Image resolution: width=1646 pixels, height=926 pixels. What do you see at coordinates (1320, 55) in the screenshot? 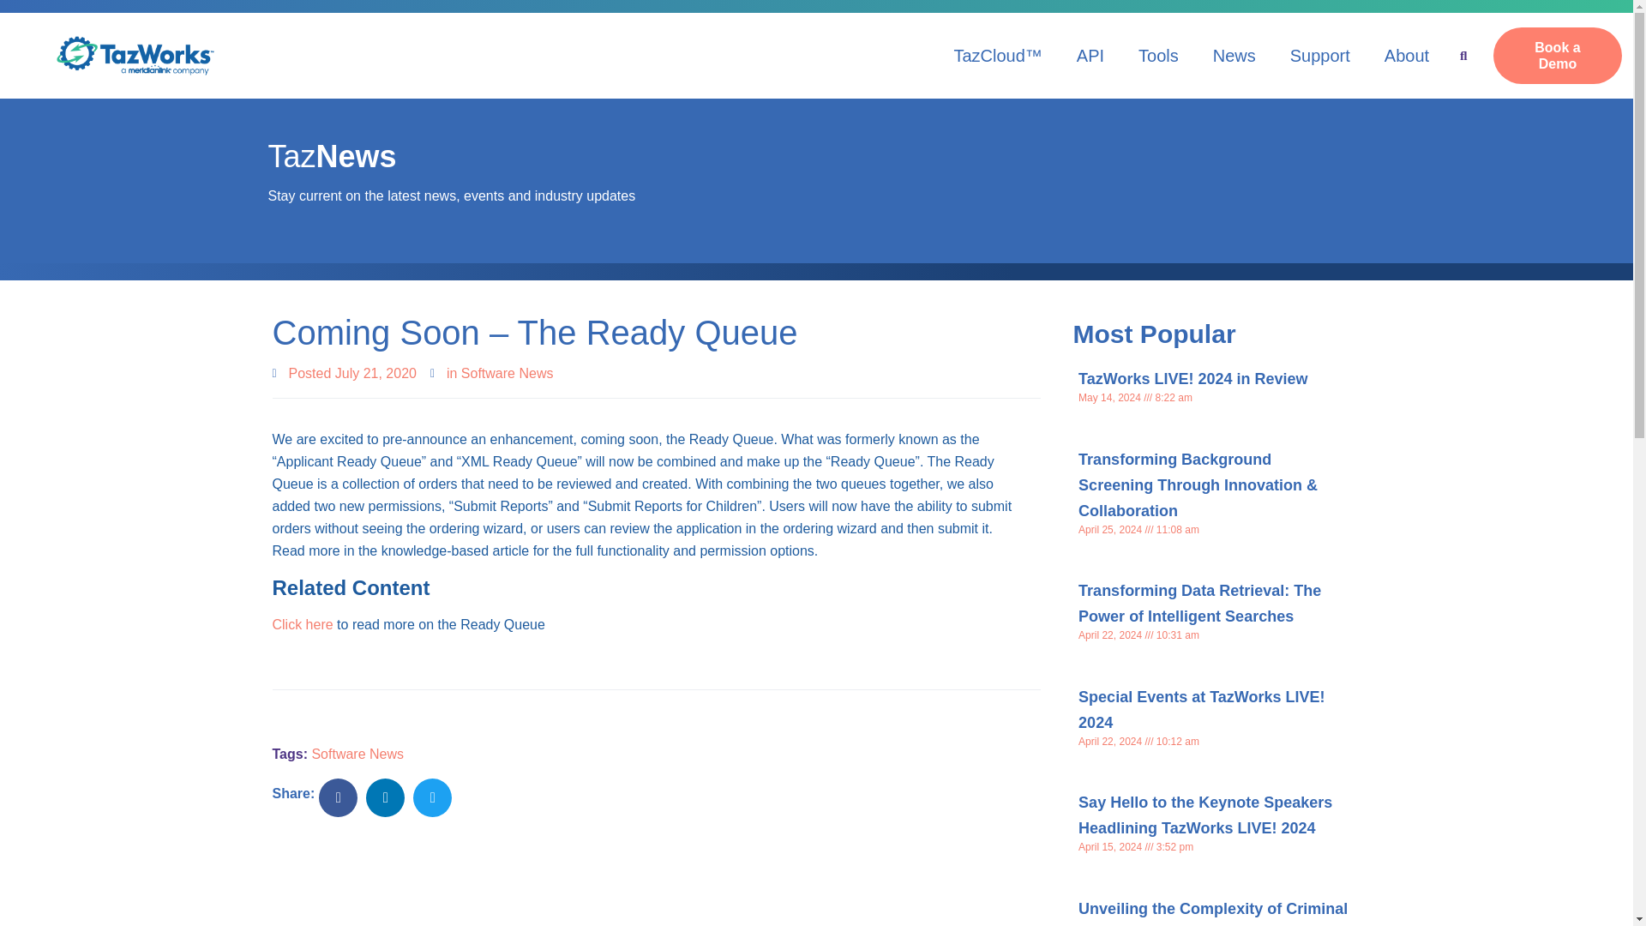
I see `Support` at bounding box center [1320, 55].